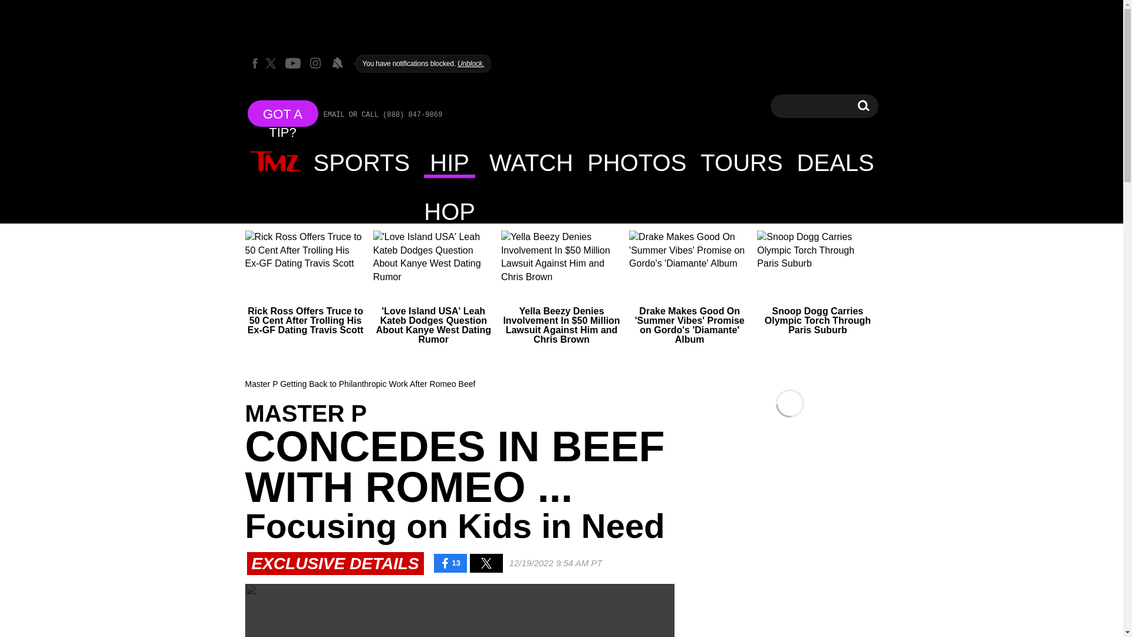  I want to click on GOT A TIP?, so click(283, 113).